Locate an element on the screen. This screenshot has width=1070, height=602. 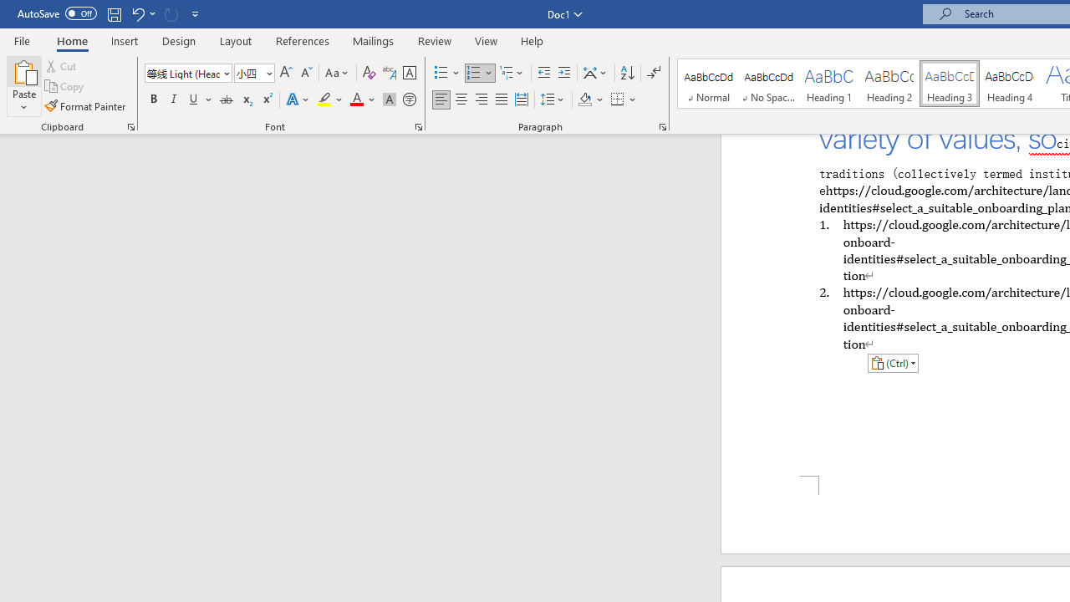
Format Painter is located at coordinates (86, 105).